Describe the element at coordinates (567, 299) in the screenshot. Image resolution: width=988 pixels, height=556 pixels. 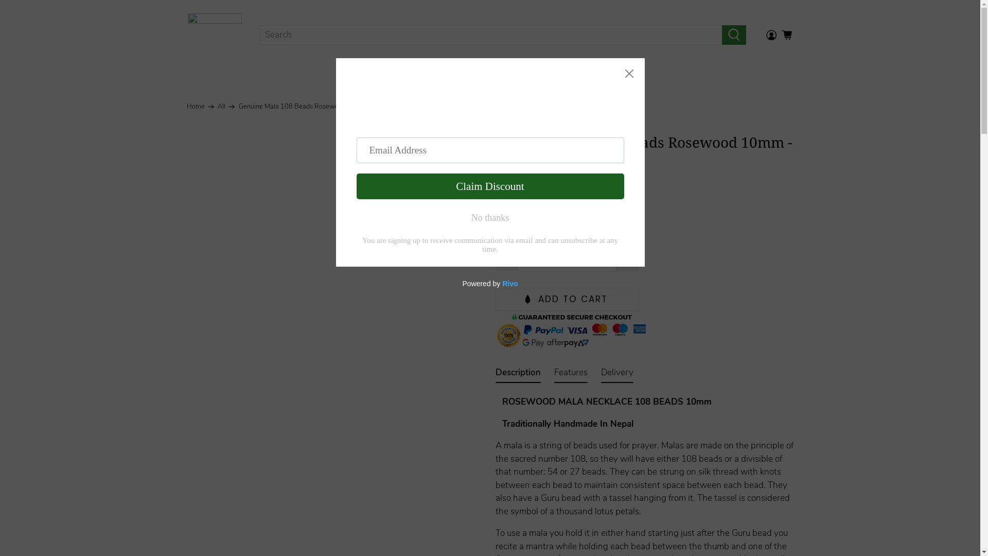
I see `ADD TO CART` at that location.